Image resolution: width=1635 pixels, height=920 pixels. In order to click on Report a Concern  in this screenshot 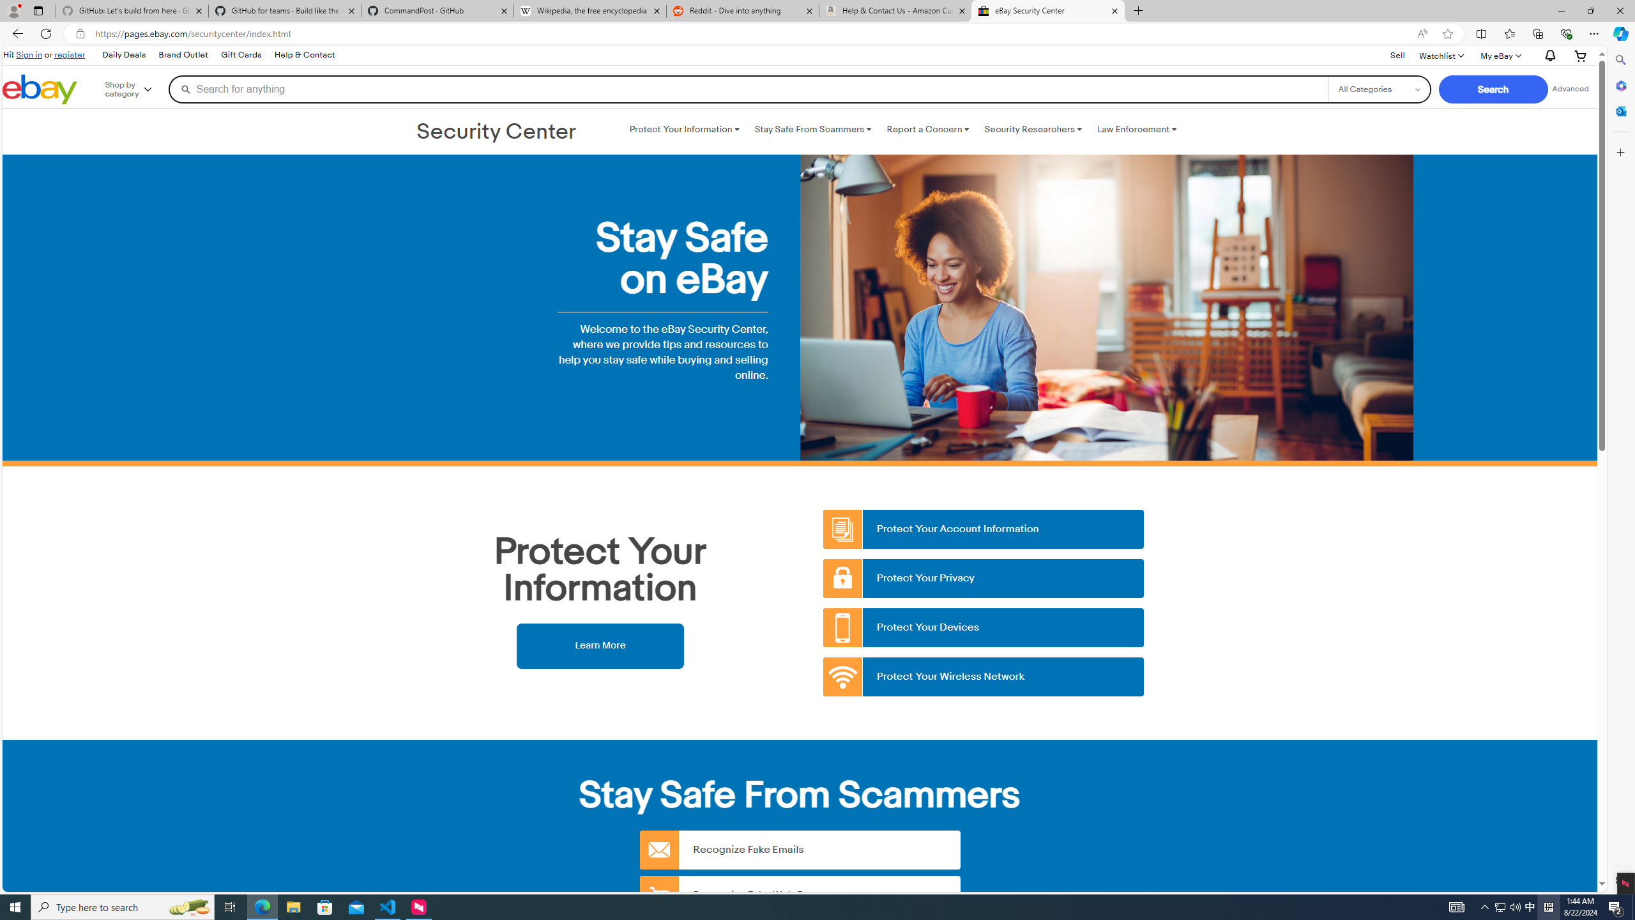, I will do `click(927, 129)`.